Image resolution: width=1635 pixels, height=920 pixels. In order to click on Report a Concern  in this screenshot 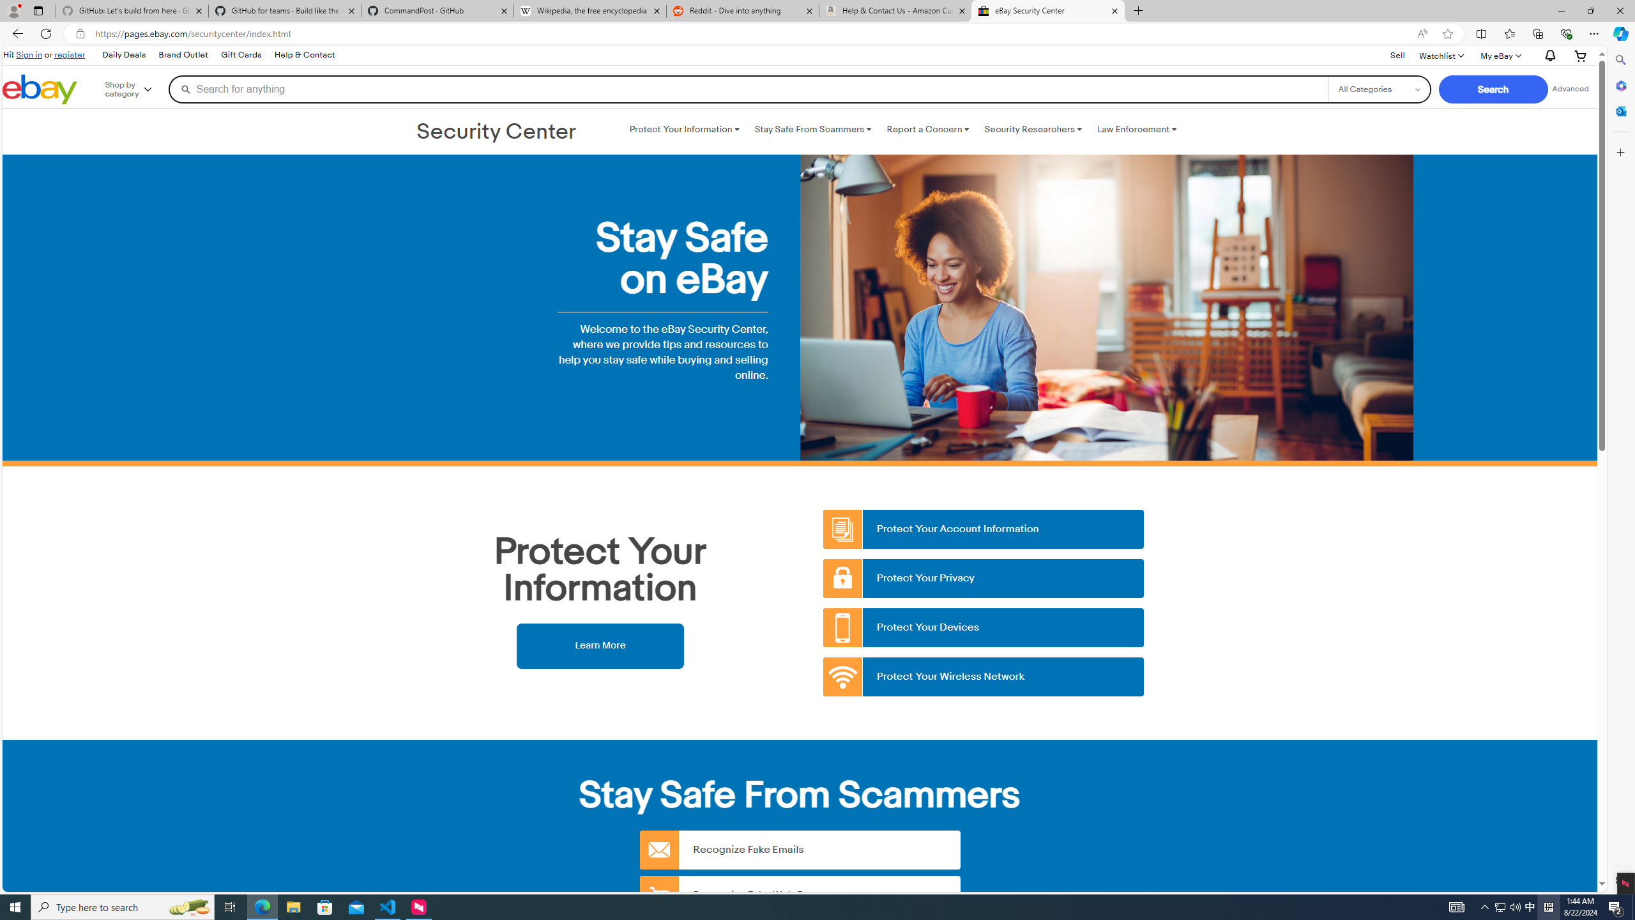, I will do `click(927, 129)`.